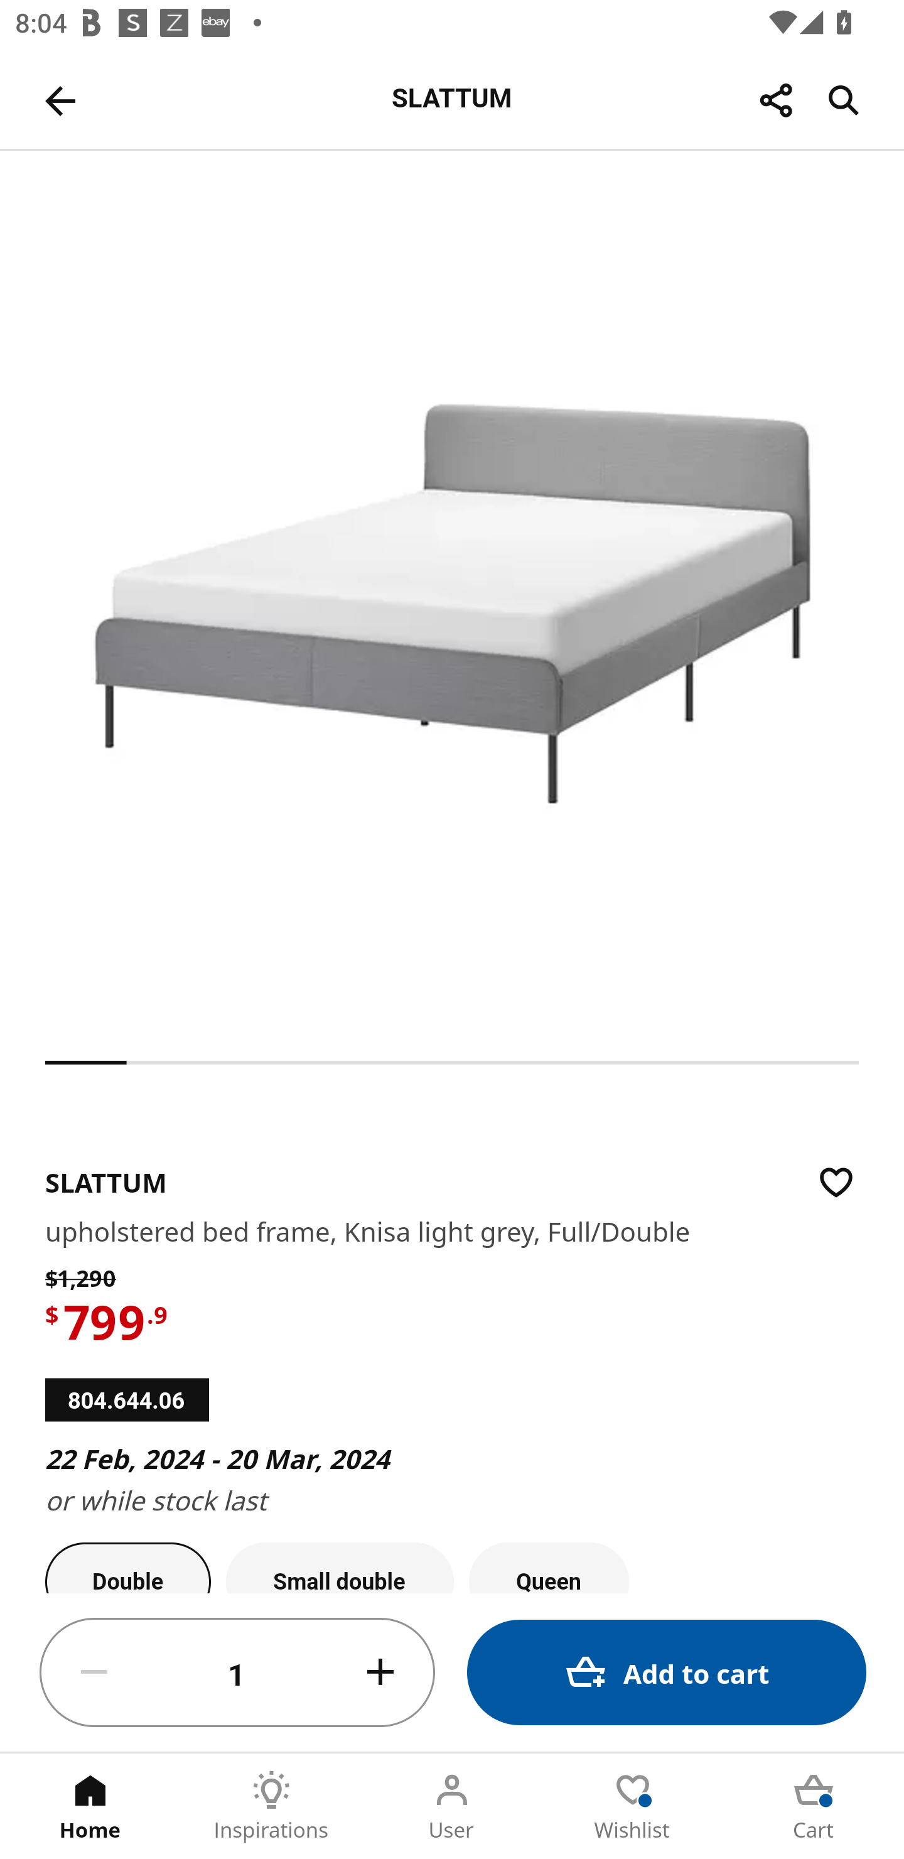  Describe the element at coordinates (814, 1806) in the screenshot. I see `Cart
Tab 5 of 5` at that location.